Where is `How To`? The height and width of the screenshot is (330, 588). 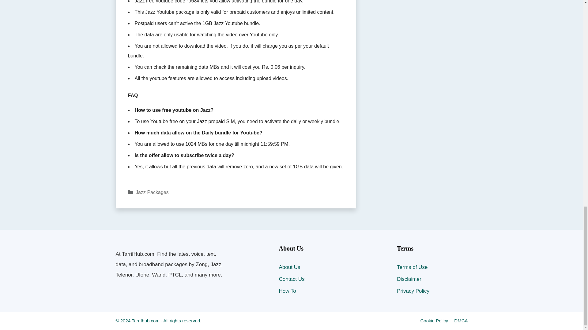
How To is located at coordinates (287, 291).